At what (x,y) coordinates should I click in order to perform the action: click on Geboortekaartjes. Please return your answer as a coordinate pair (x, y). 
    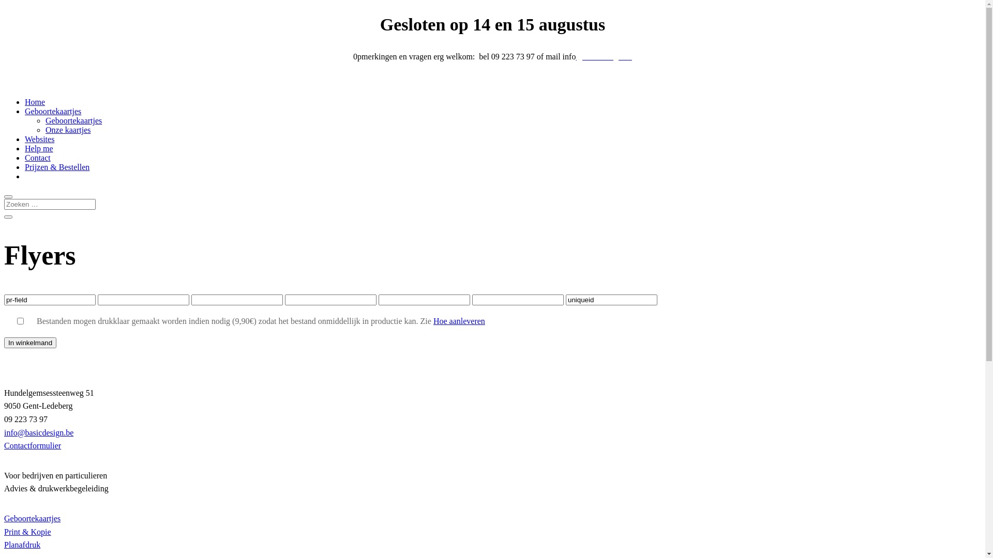
    Looking at the image, I should click on (53, 112).